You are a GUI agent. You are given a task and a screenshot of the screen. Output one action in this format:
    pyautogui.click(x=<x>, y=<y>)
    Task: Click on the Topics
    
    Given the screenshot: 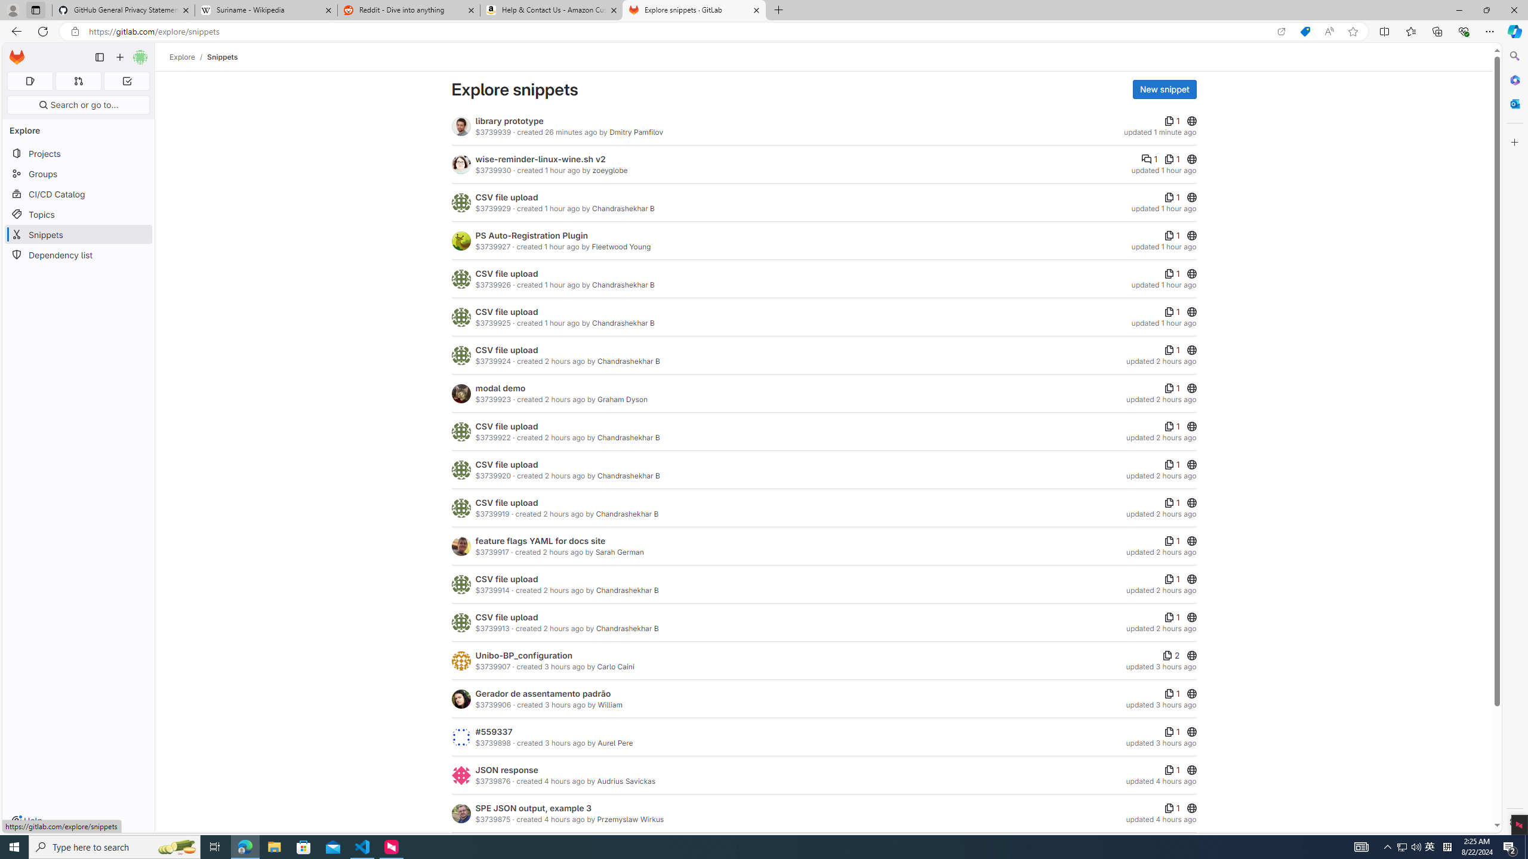 What is the action you would take?
    pyautogui.click(x=79, y=214)
    